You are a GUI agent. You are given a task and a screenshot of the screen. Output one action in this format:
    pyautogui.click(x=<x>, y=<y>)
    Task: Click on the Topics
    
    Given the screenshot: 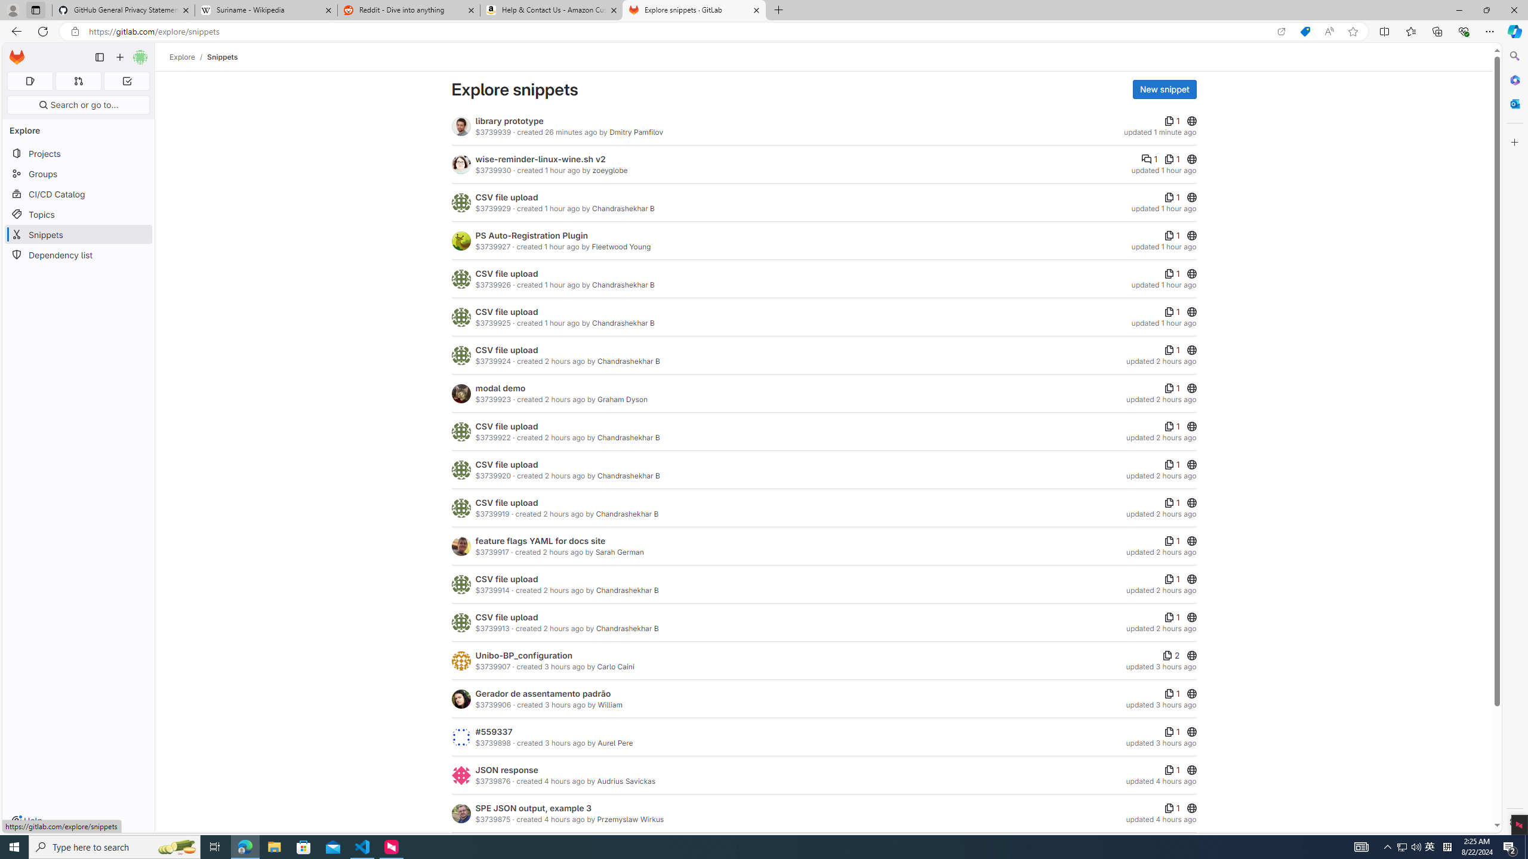 What is the action you would take?
    pyautogui.click(x=79, y=214)
    